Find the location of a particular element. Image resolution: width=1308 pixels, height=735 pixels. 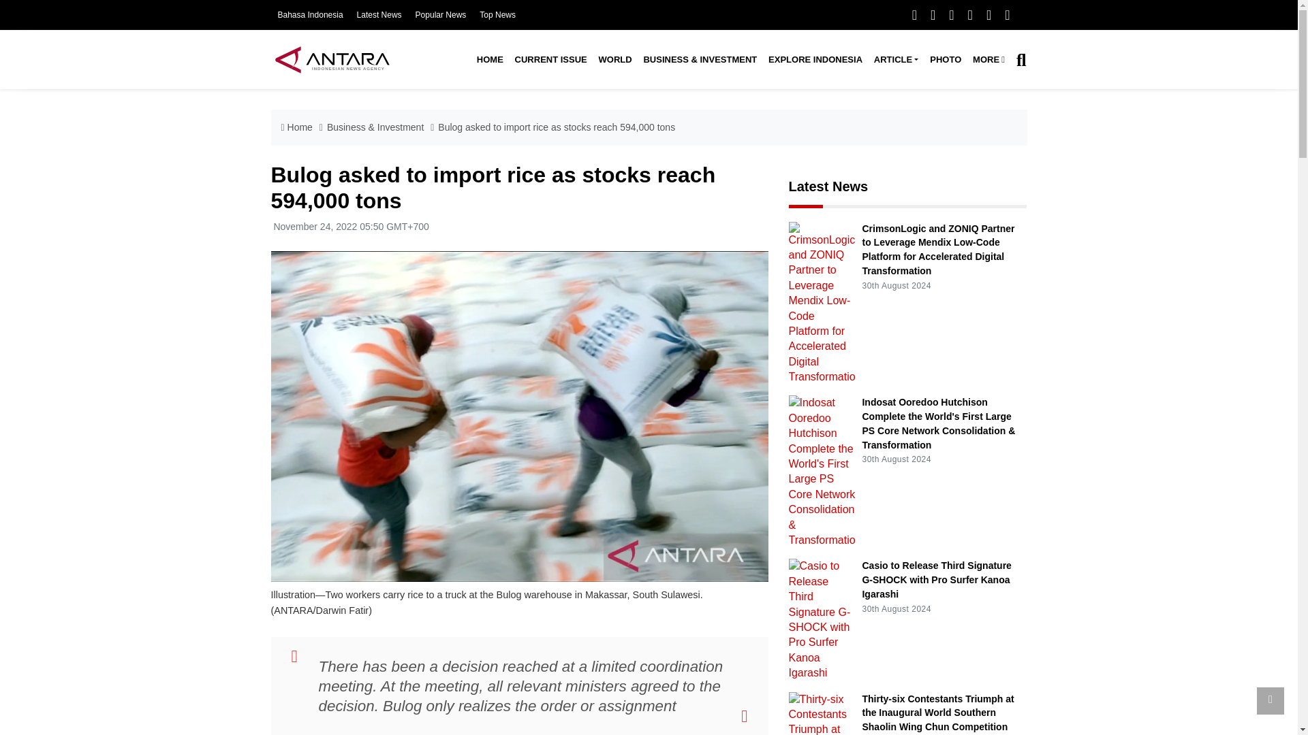

Bahasa Indonesia is located at coordinates (310, 15).